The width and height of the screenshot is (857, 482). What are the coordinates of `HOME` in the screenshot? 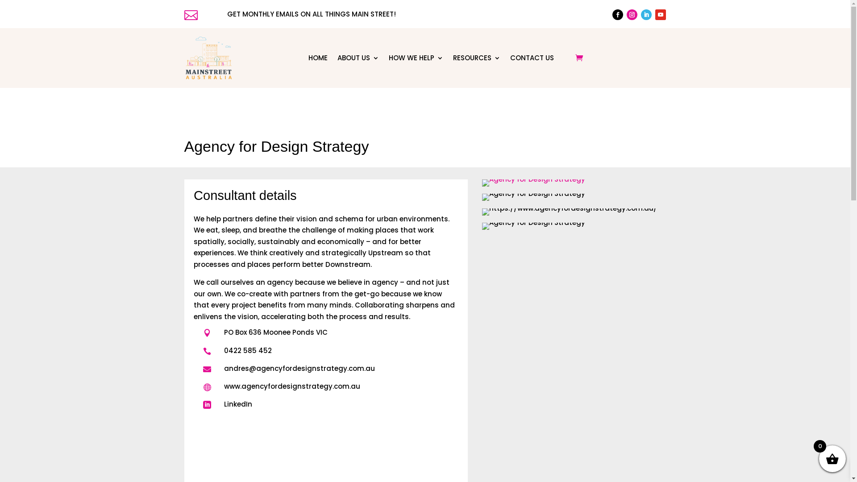 It's located at (318, 58).